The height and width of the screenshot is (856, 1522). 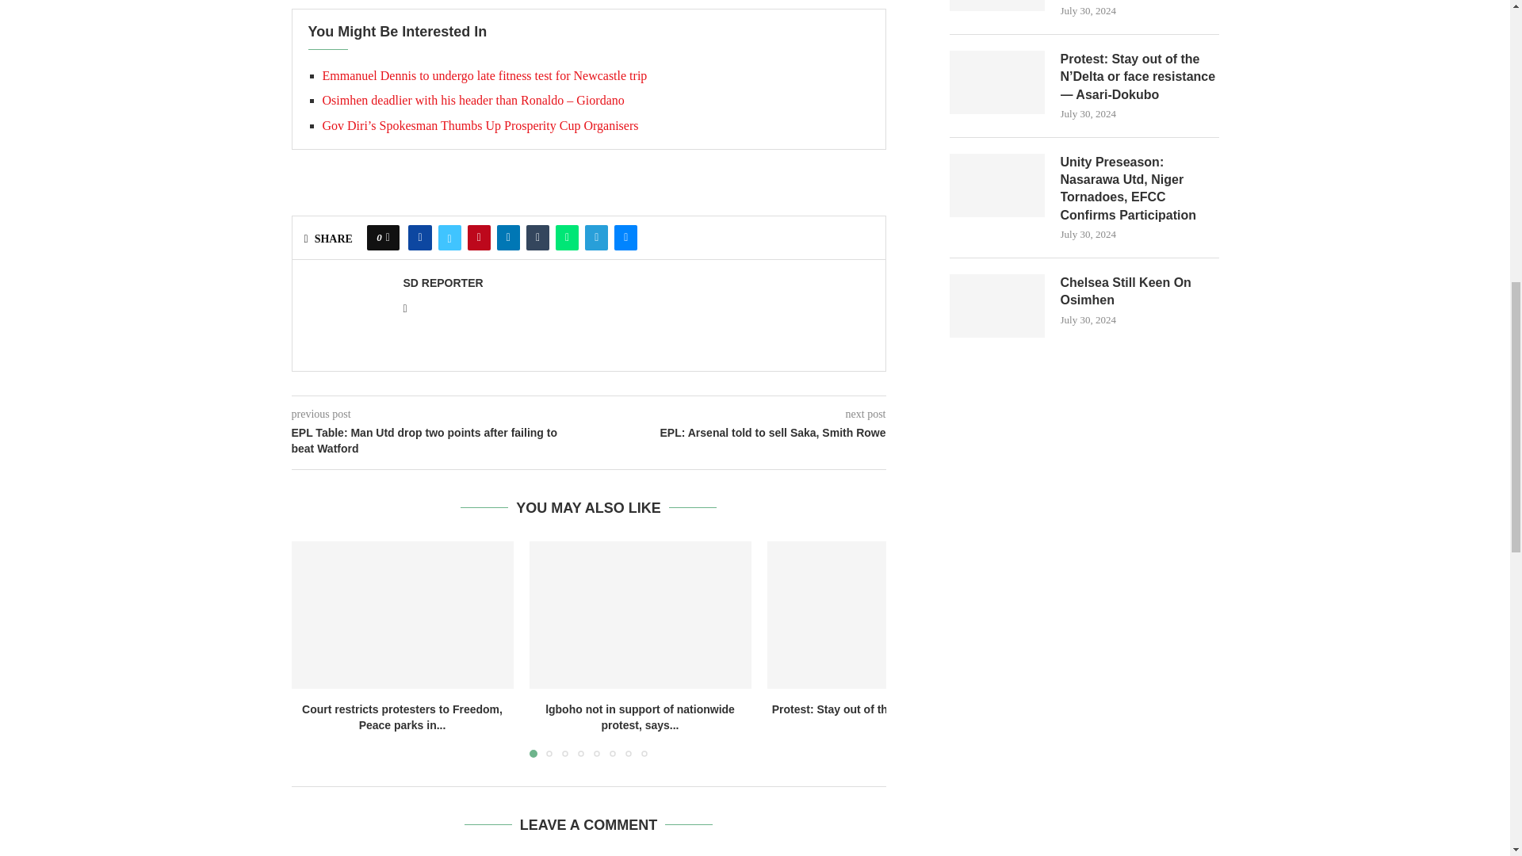 What do you see at coordinates (442, 283) in the screenshot?
I see `Author SD Reporter` at bounding box center [442, 283].